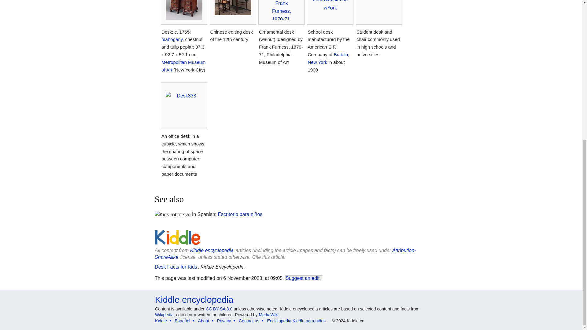 The height and width of the screenshot is (330, 587). What do you see at coordinates (268, 314) in the screenshot?
I see `MediaWiki` at bounding box center [268, 314].